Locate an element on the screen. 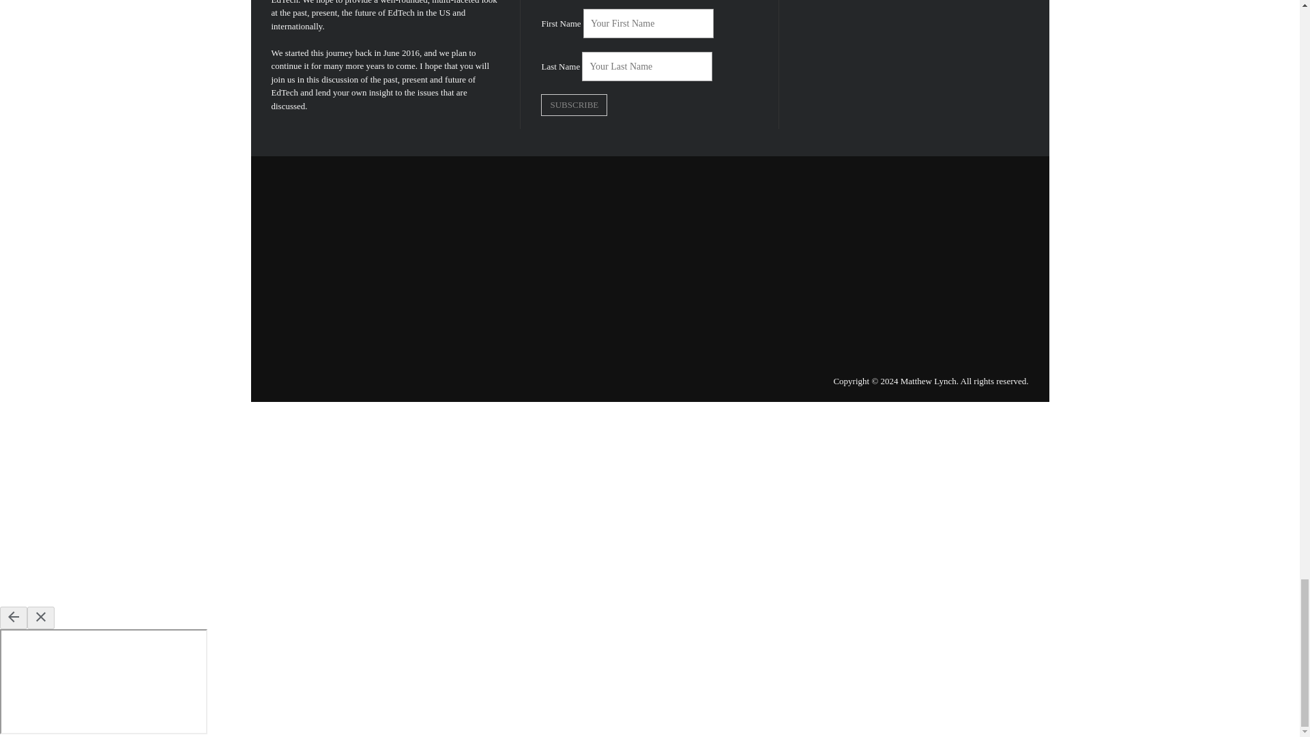 The image size is (1310, 737). Subscribe is located at coordinates (574, 105).